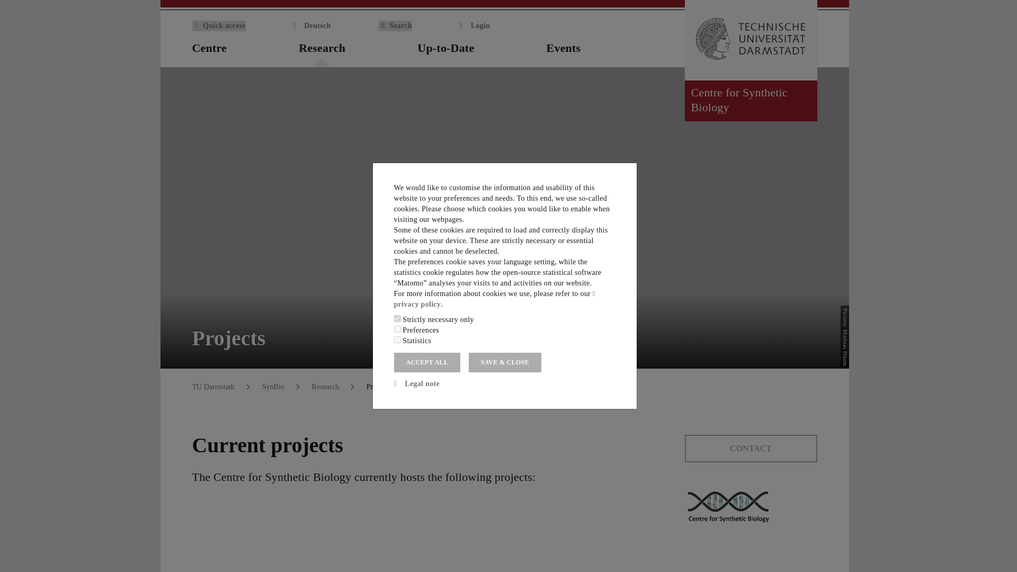  Describe the element at coordinates (750, 40) in the screenshot. I see `Go to home of TU Darmstadt` at that location.